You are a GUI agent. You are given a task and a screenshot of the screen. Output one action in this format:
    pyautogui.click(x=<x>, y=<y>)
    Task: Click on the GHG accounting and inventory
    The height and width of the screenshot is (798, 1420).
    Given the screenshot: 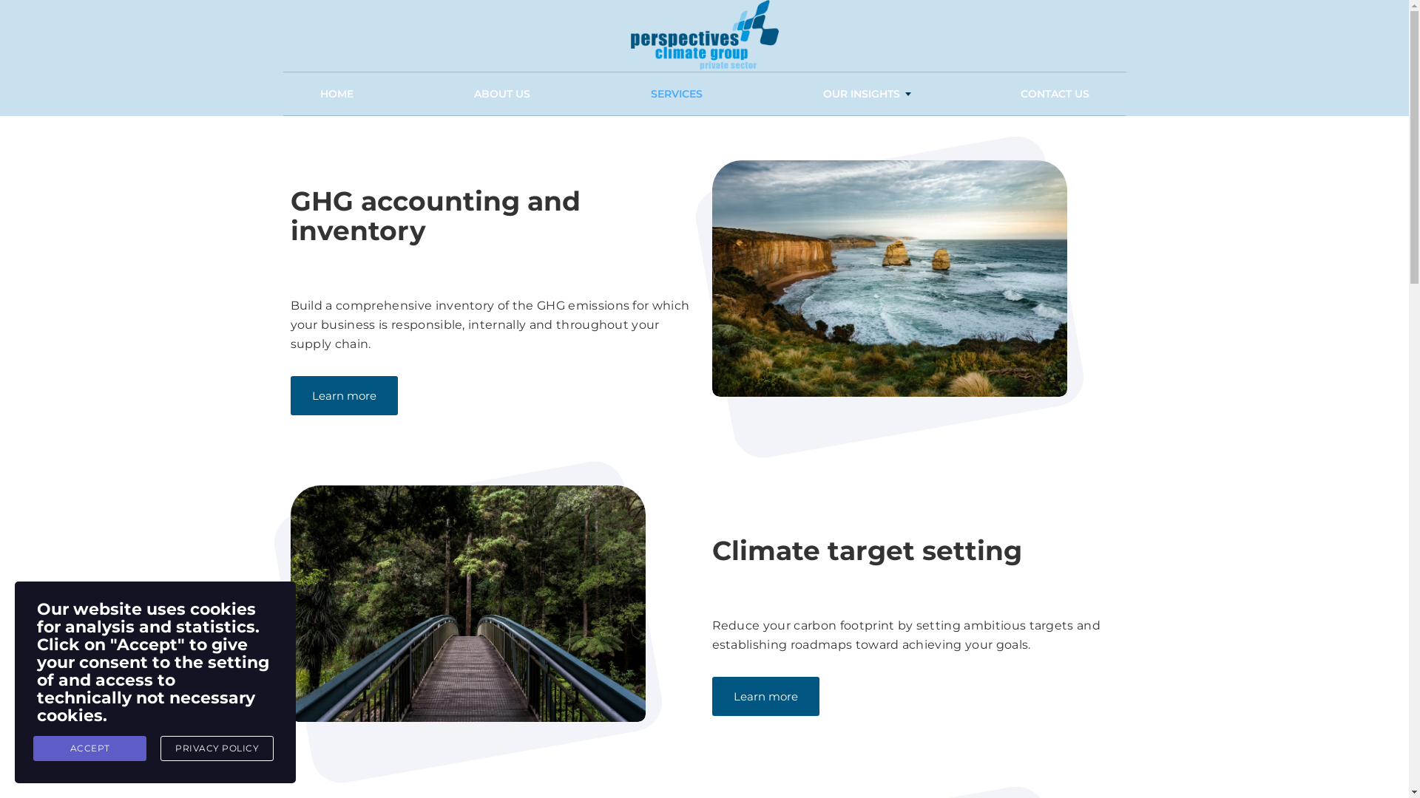 What is the action you would take?
    pyautogui.click(x=435, y=216)
    